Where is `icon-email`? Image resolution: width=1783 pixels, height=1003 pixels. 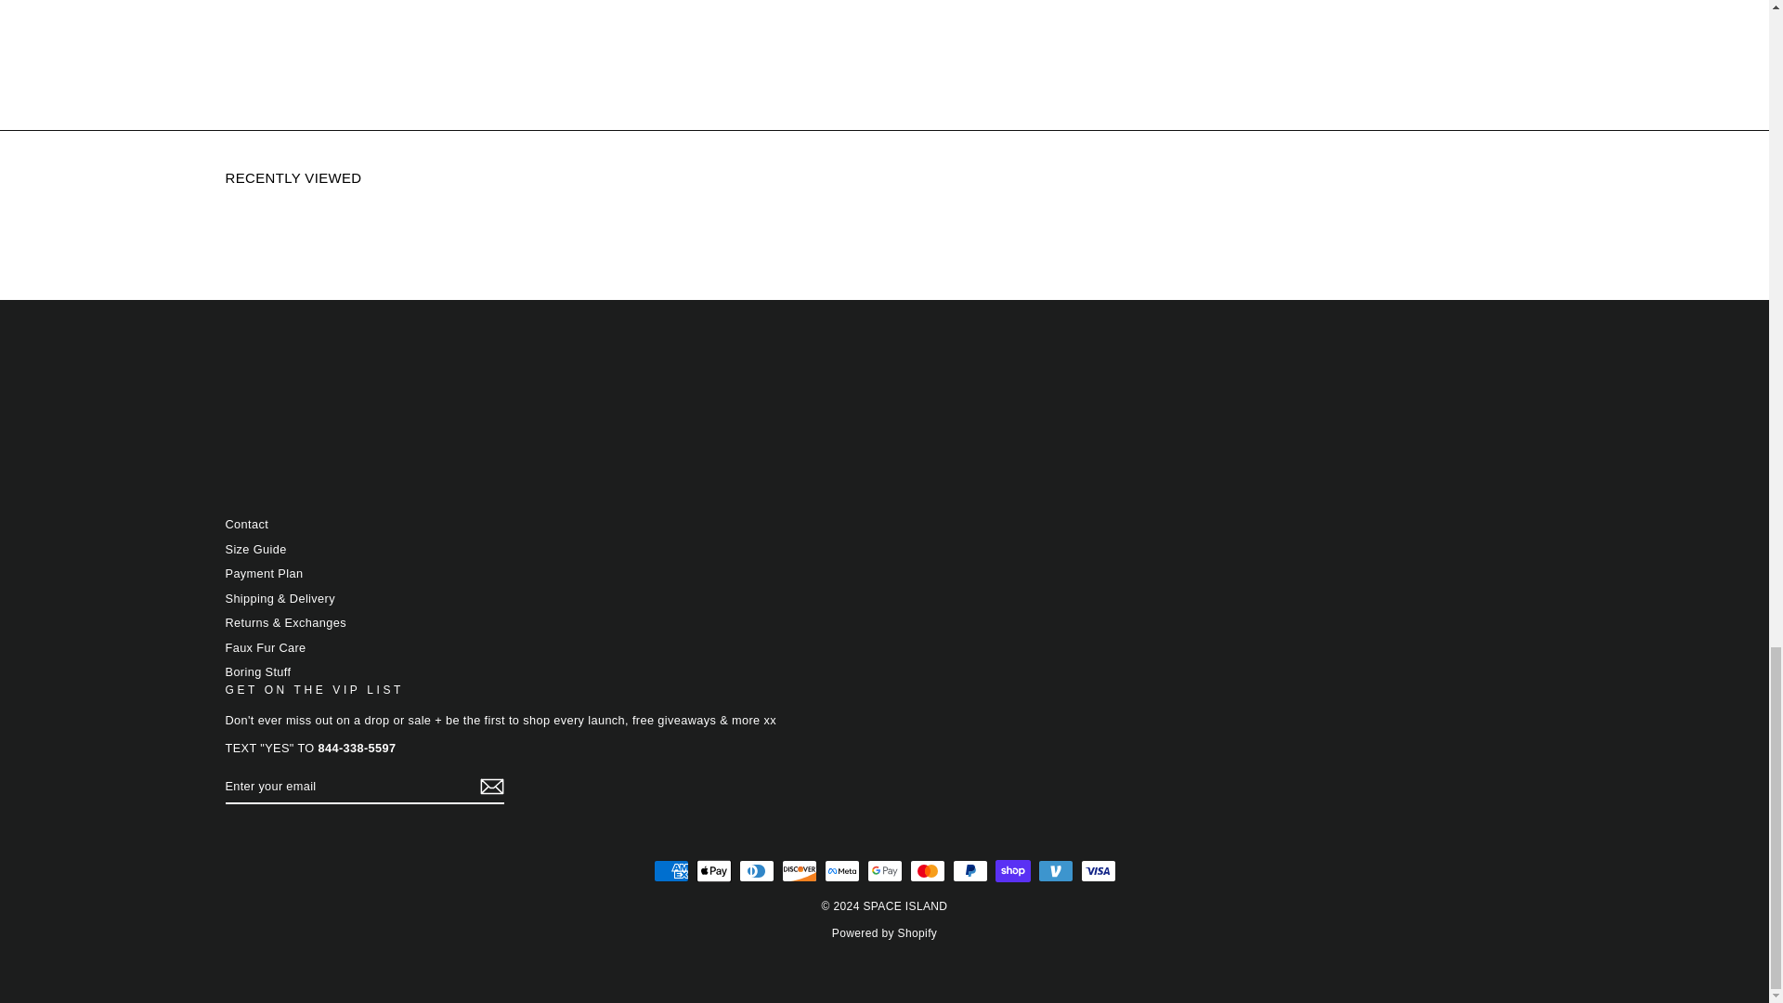 icon-email is located at coordinates (490, 786).